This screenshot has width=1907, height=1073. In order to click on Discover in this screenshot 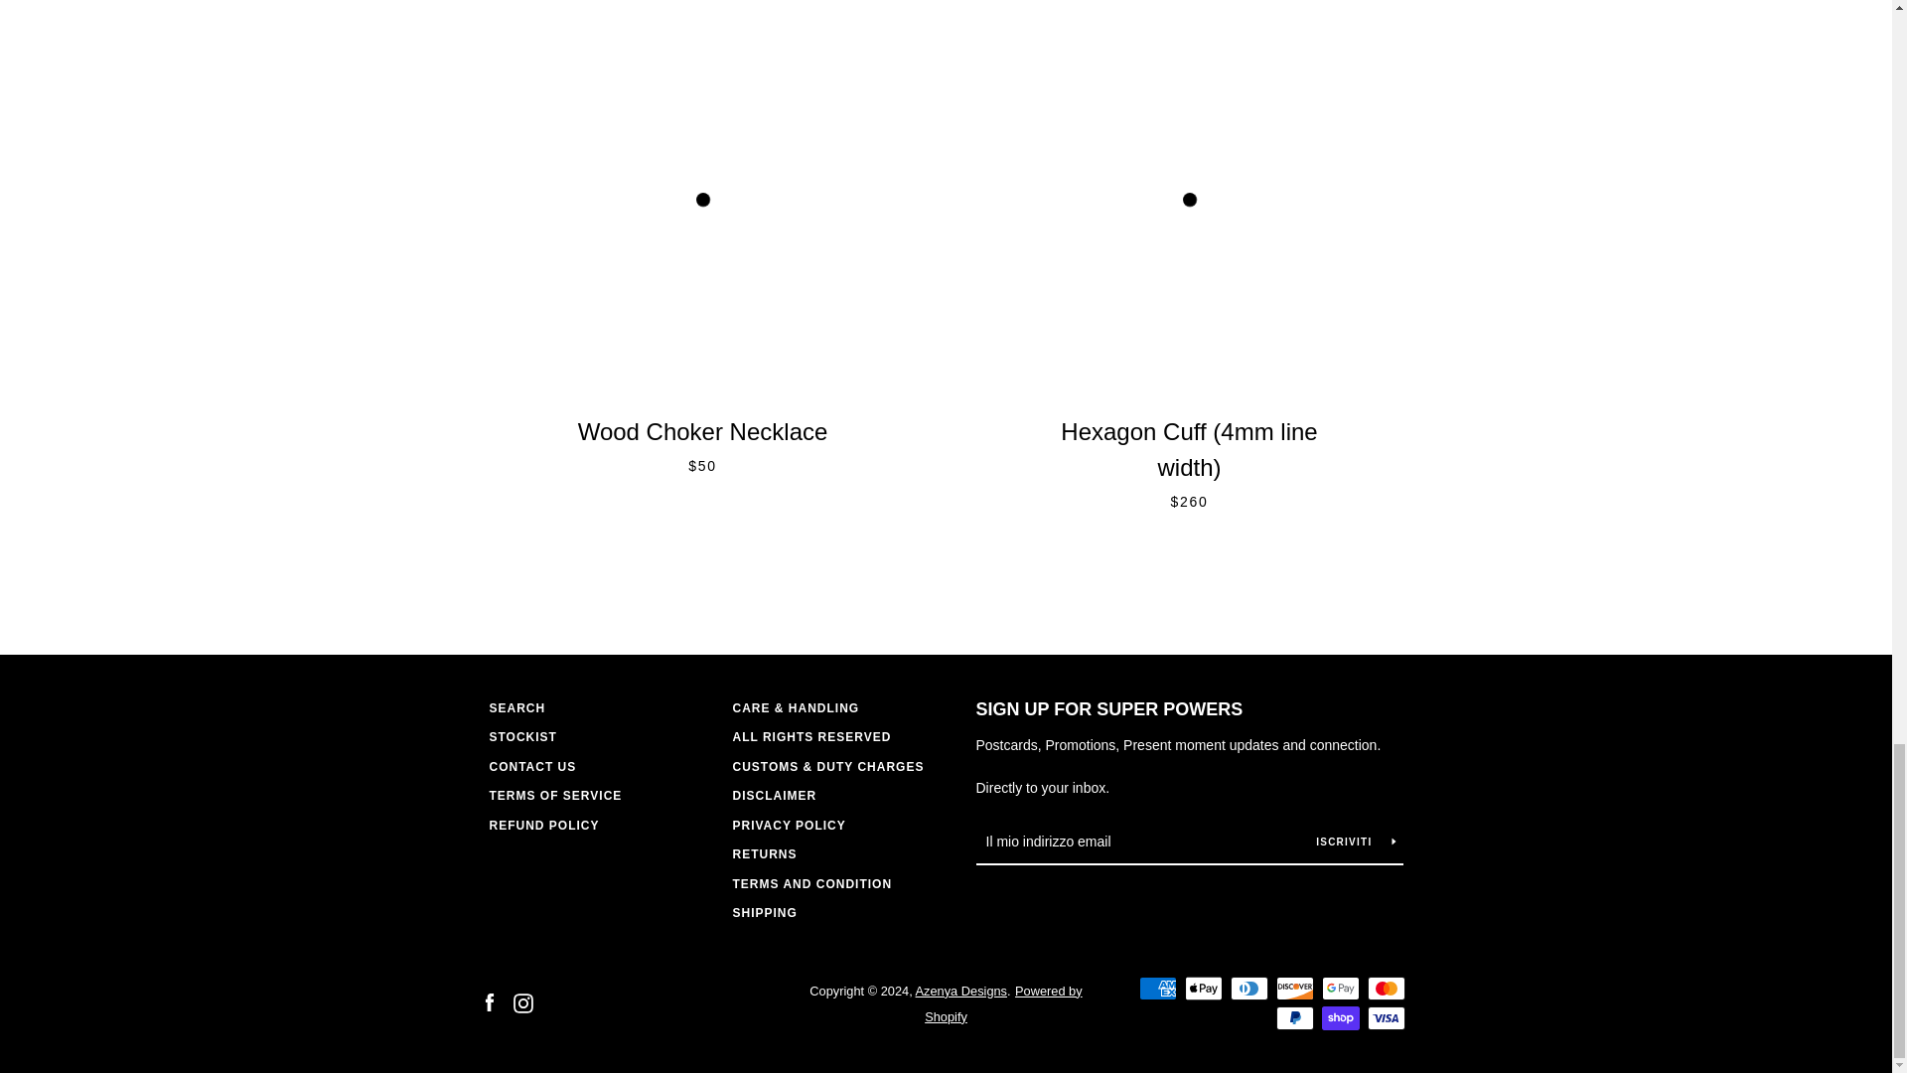, I will do `click(1294, 988)`.